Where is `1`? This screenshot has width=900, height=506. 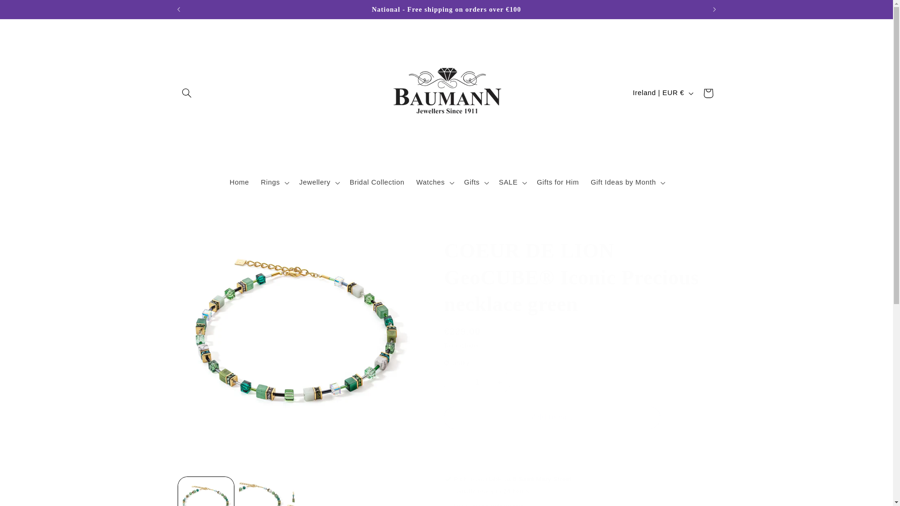 1 is located at coordinates (477, 382).